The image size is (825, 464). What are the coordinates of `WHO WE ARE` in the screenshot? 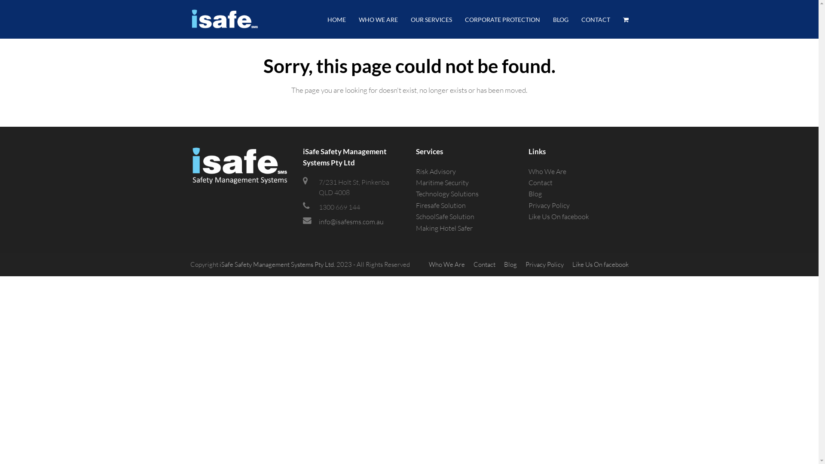 It's located at (378, 19).